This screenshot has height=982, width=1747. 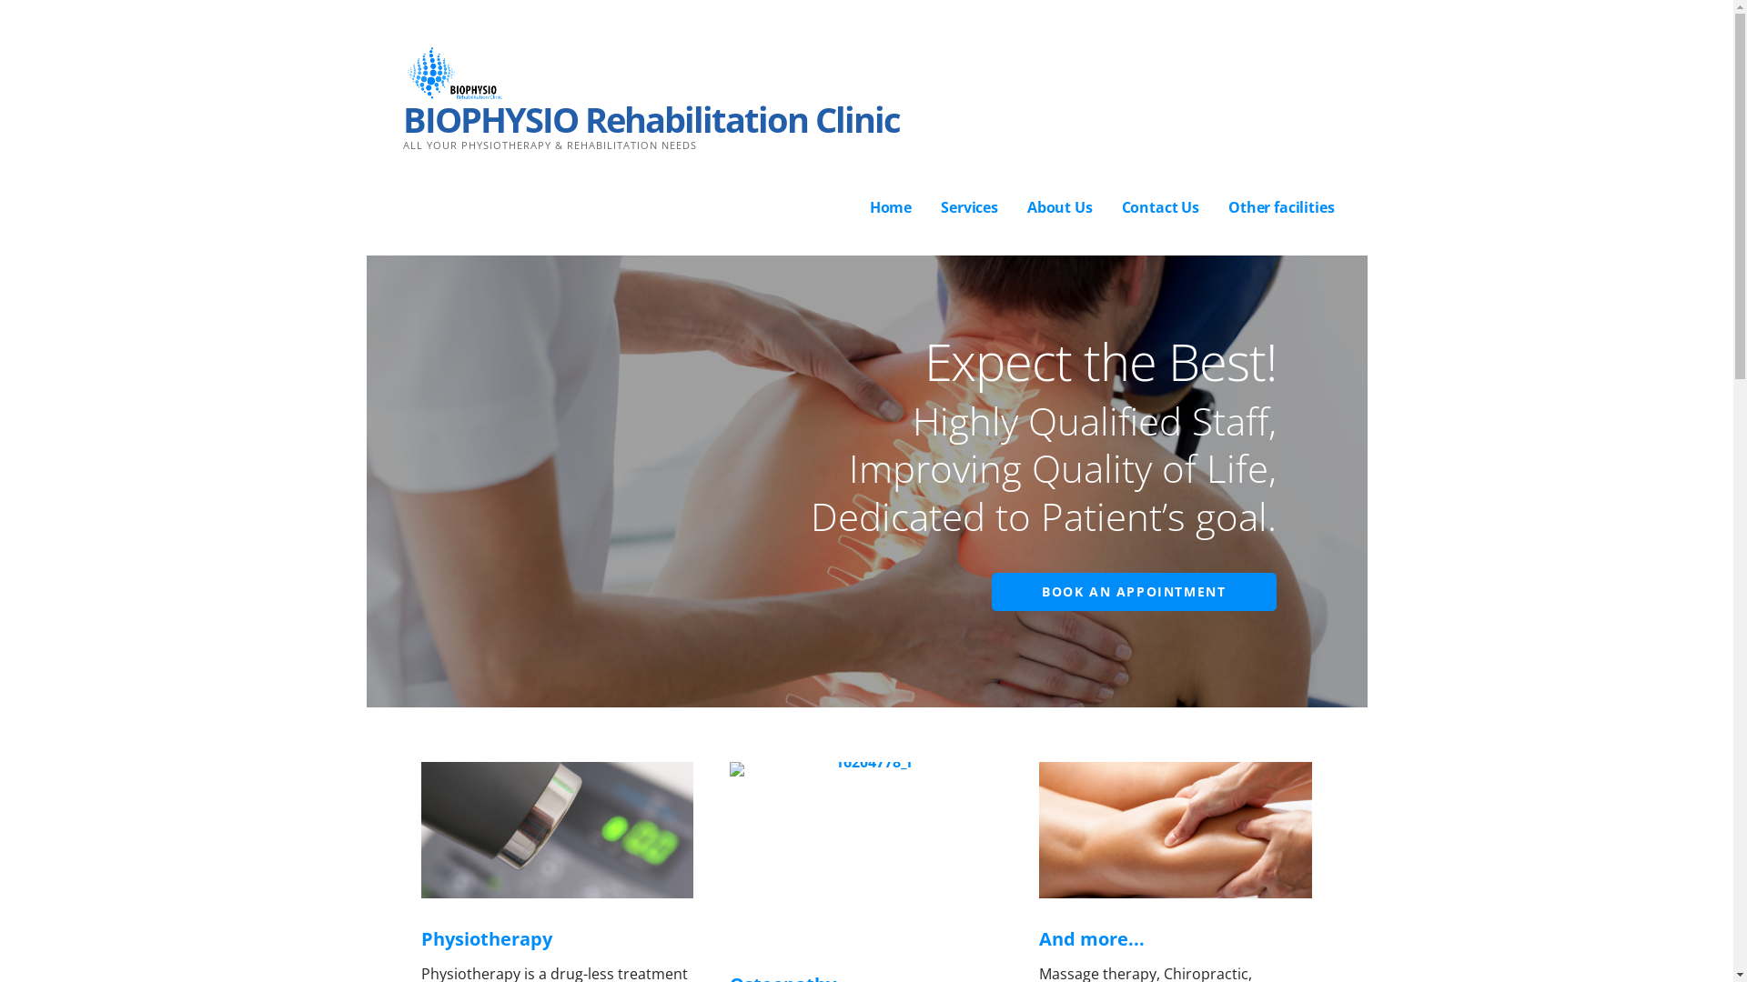 I want to click on And more..., so click(x=1092, y=938).